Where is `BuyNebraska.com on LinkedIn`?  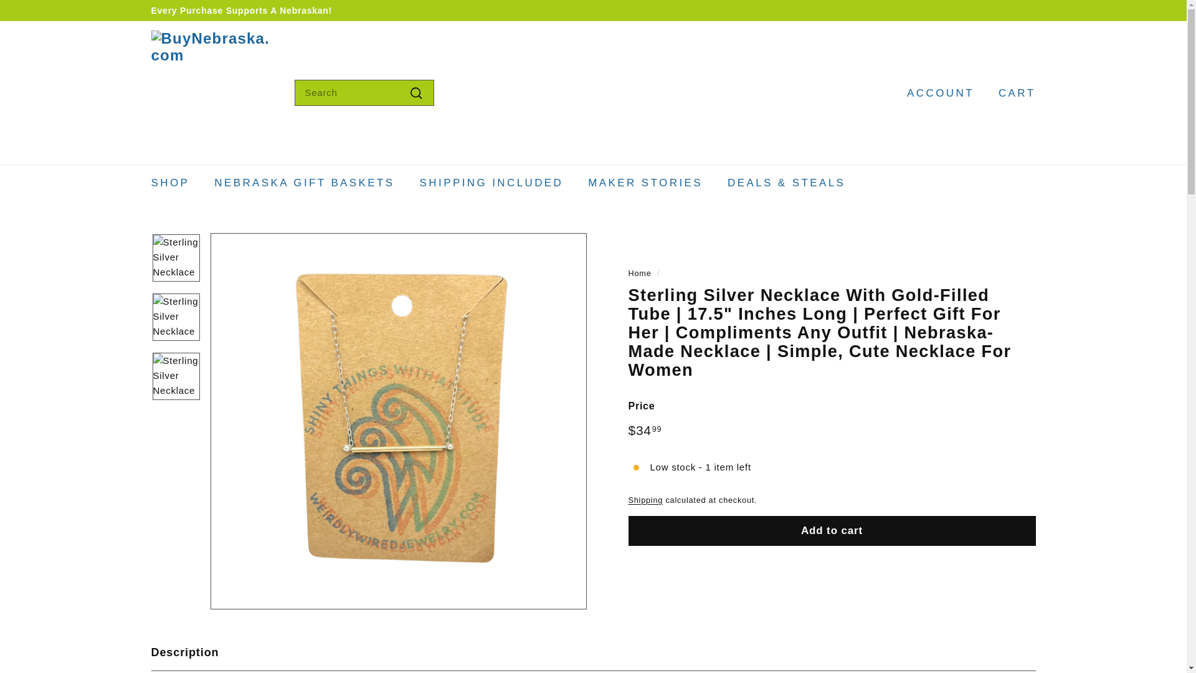
BuyNebraska.com on LinkedIn is located at coordinates (1032, 10).